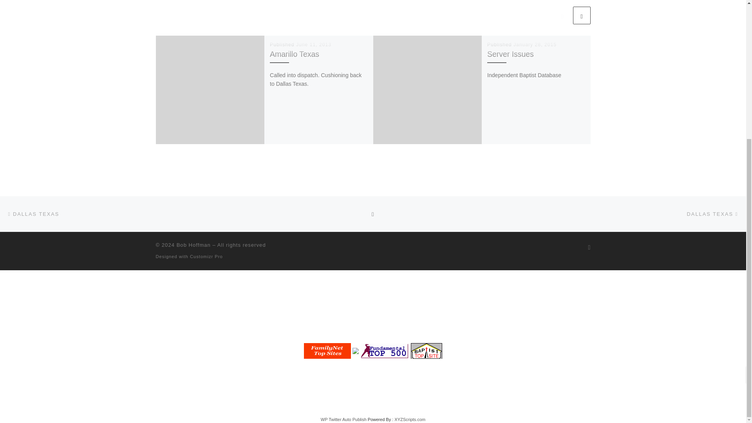  I want to click on Customizr Pro, so click(206, 256).